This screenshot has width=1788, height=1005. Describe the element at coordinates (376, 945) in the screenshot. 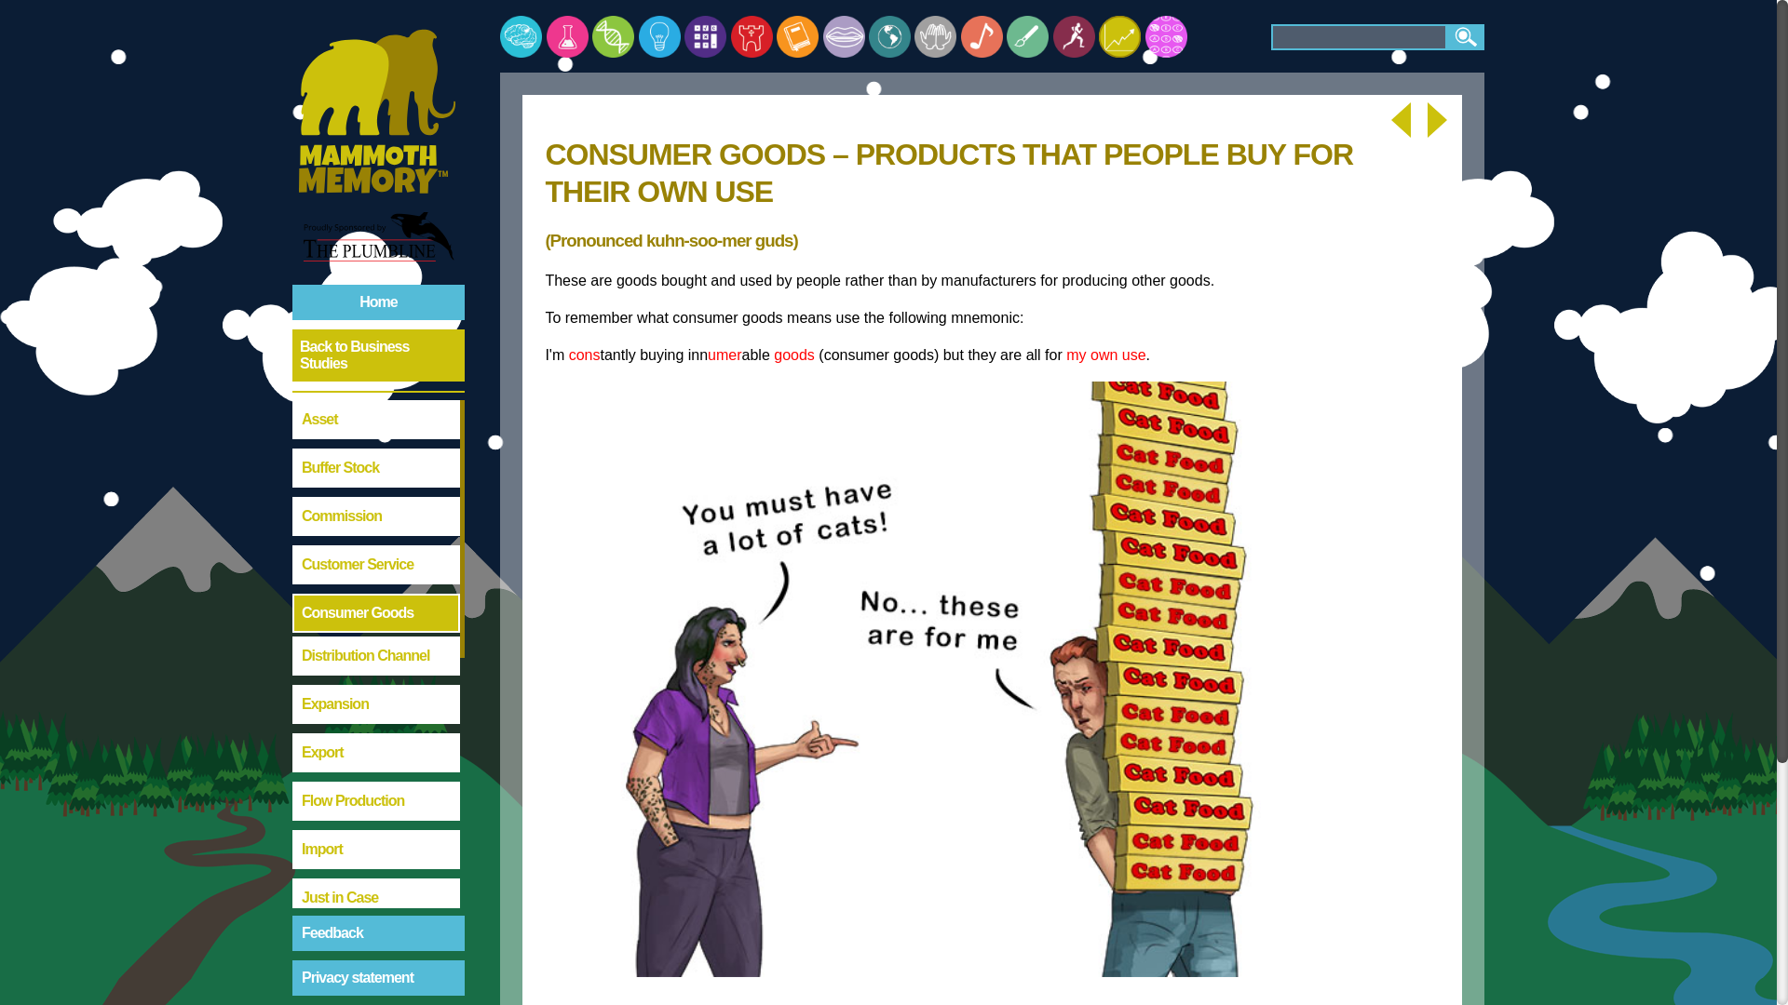

I see `Just in Time` at that location.